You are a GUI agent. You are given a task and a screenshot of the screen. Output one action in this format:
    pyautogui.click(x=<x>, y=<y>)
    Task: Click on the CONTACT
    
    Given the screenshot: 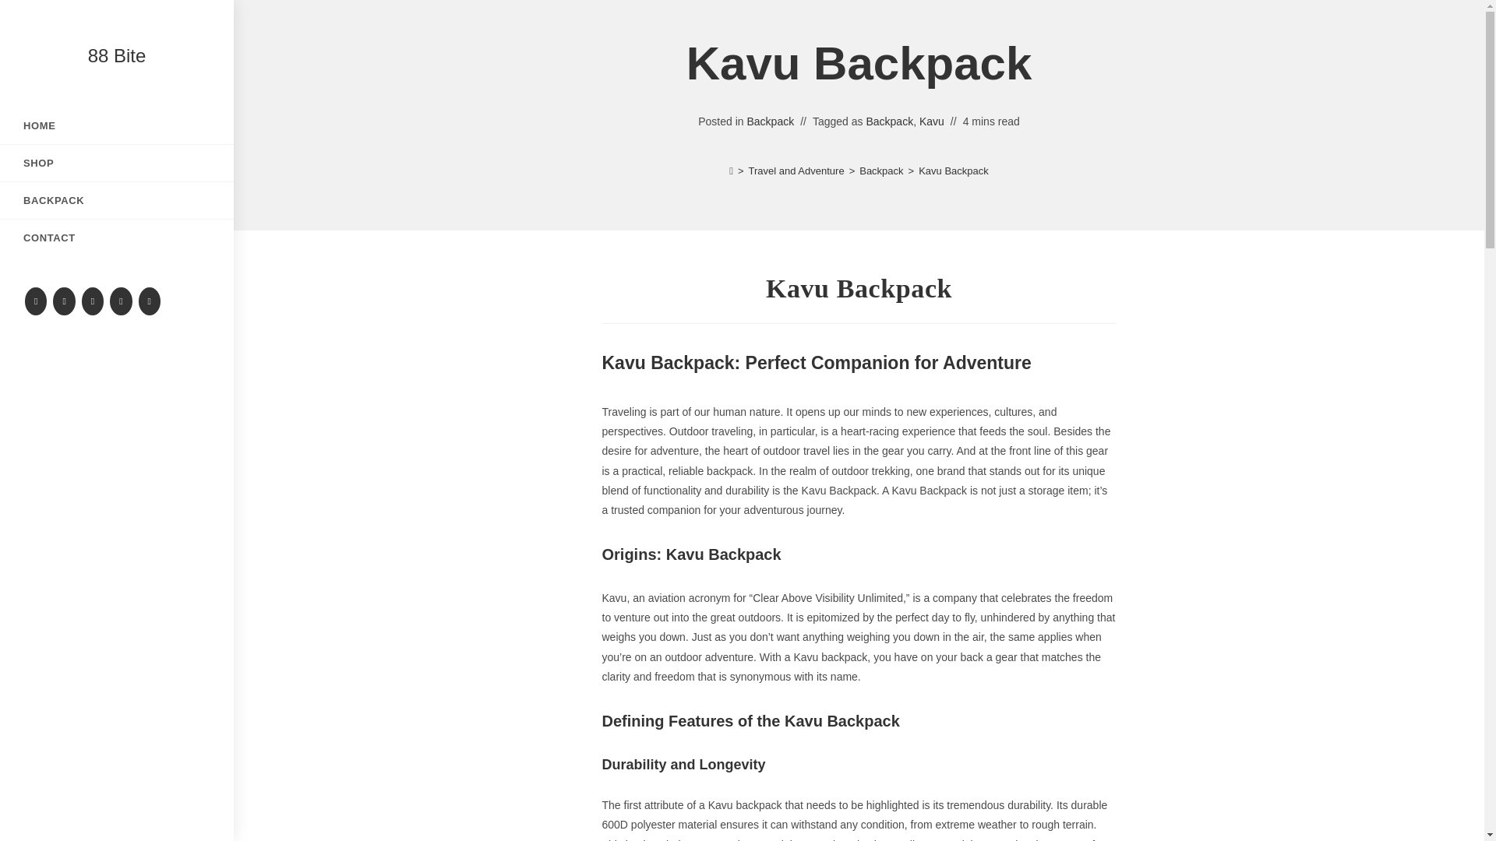 What is the action you would take?
    pyautogui.click(x=117, y=238)
    